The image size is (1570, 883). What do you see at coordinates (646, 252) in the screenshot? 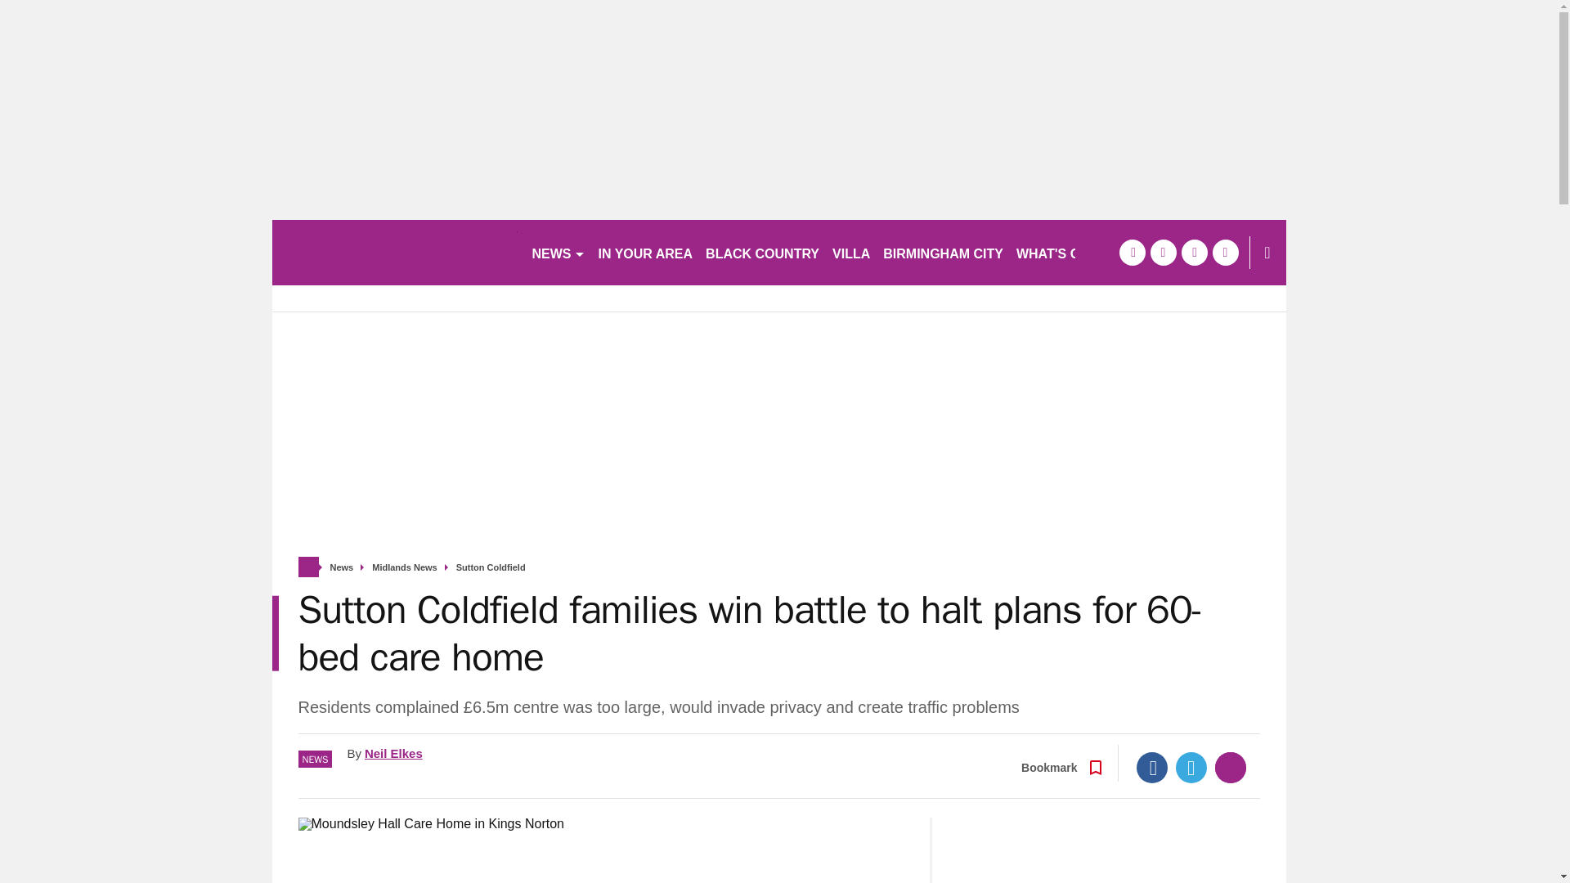
I see `IN YOUR AREA` at bounding box center [646, 252].